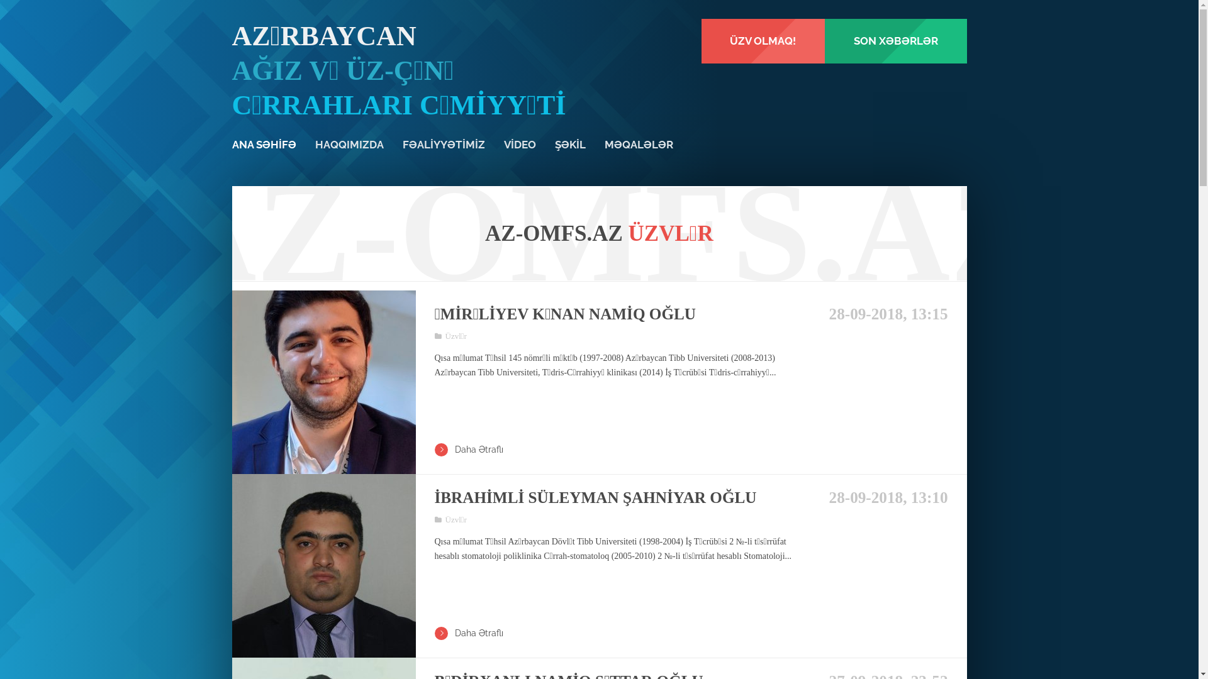  I want to click on HAQQIMIZDA, so click(349, 145).